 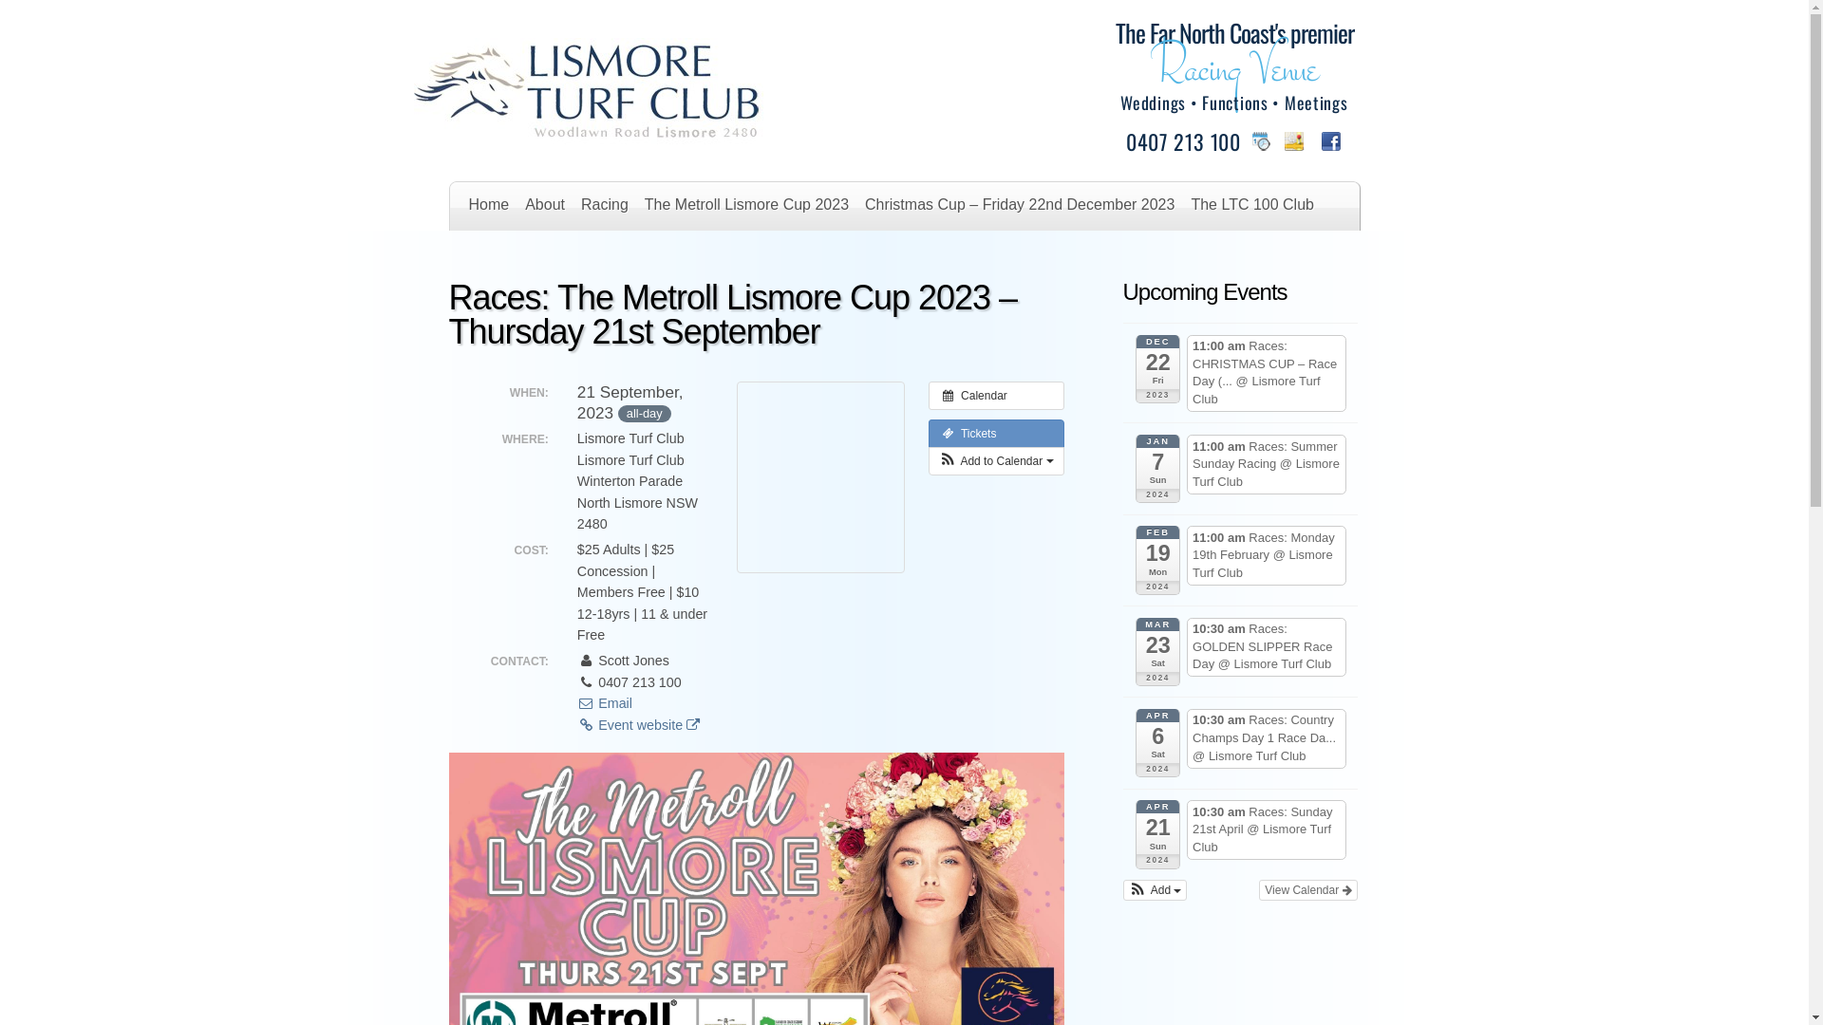 I want to click on APR
6
Sat
2024, so click(x=1158, y=743).